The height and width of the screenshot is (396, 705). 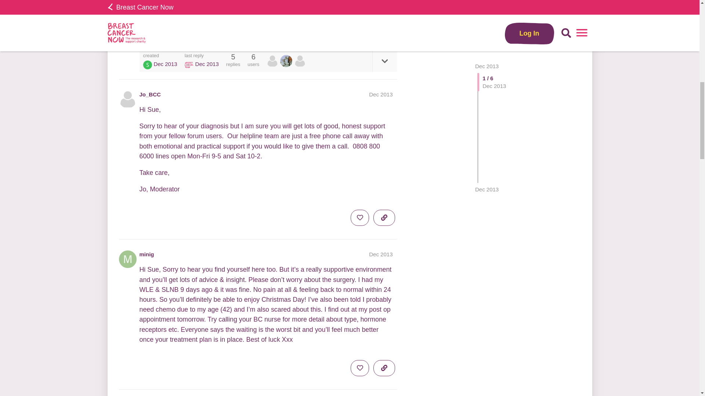 What do you see at coordinates (359, 29) in the screenshot?
I see `like this post` at bounding box center [359, 29].